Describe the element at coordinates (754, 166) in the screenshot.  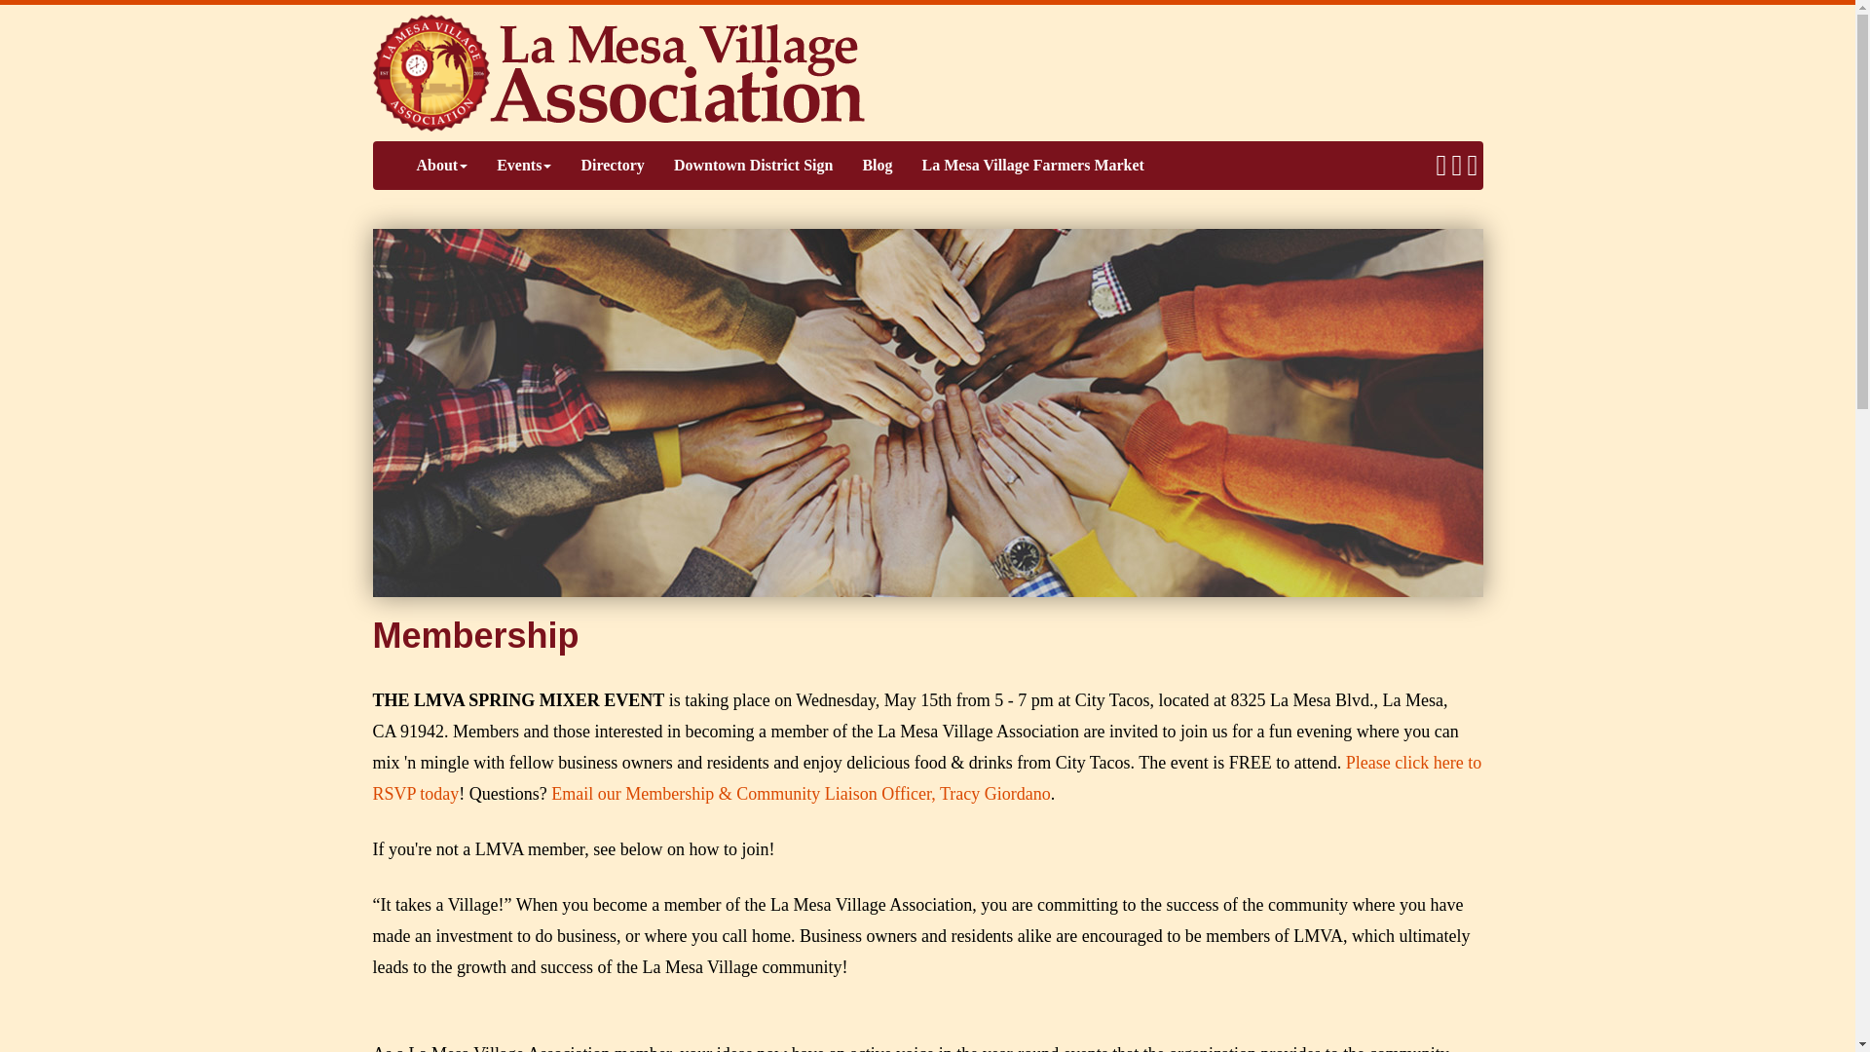
I see `Downtown District Sign` at that location.